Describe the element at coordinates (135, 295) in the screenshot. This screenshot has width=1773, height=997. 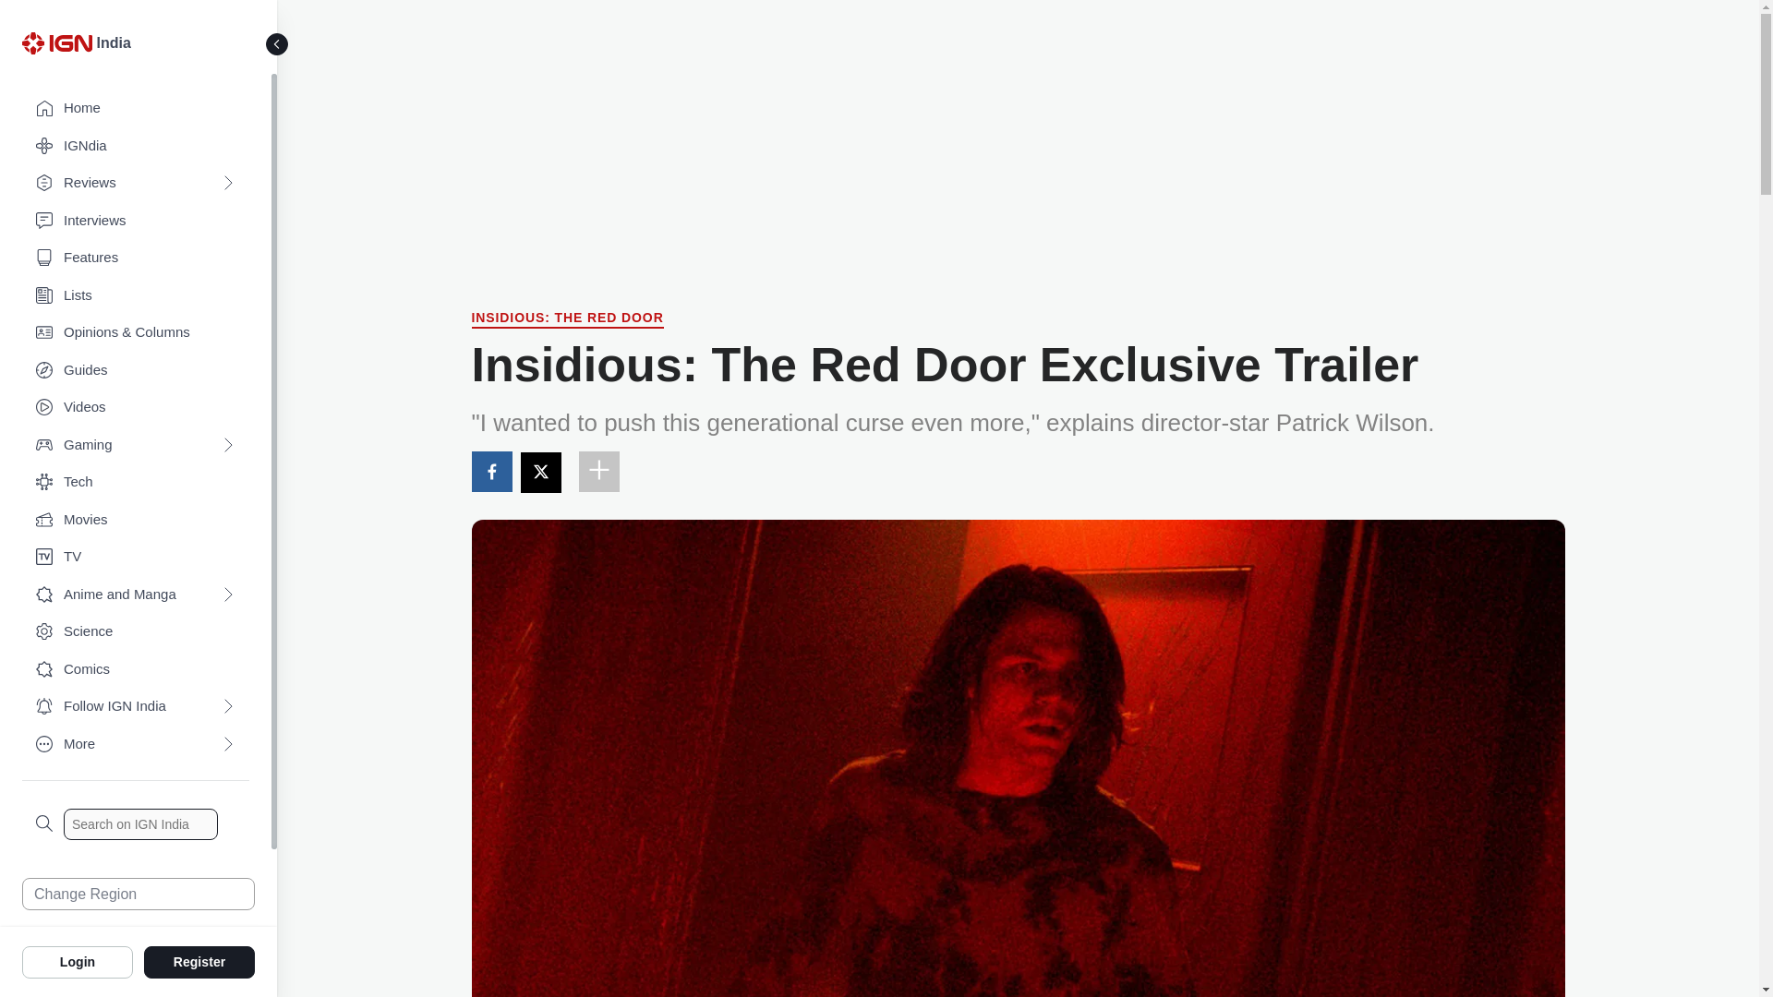
I see `Lists` at that location.